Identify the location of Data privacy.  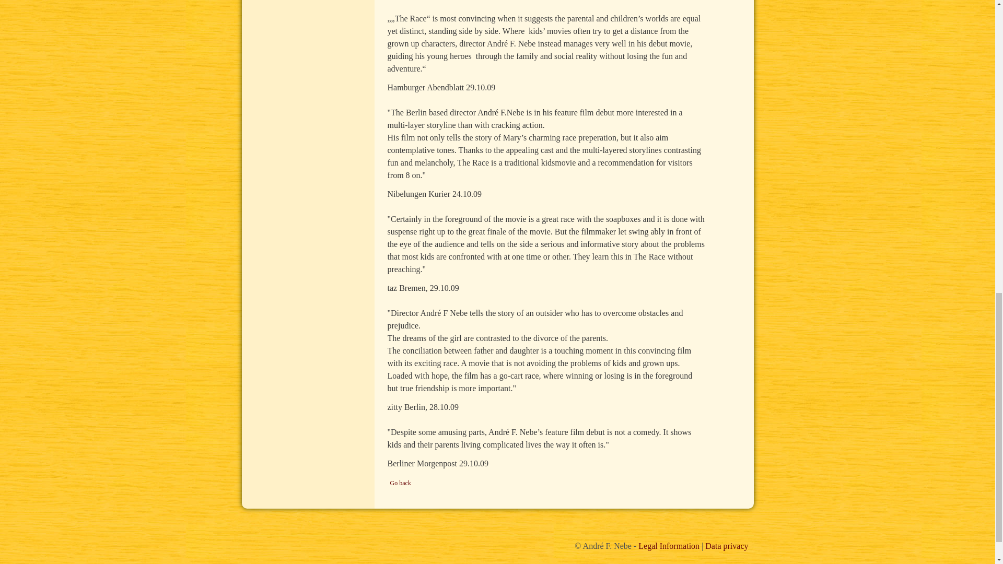
(726, 546).